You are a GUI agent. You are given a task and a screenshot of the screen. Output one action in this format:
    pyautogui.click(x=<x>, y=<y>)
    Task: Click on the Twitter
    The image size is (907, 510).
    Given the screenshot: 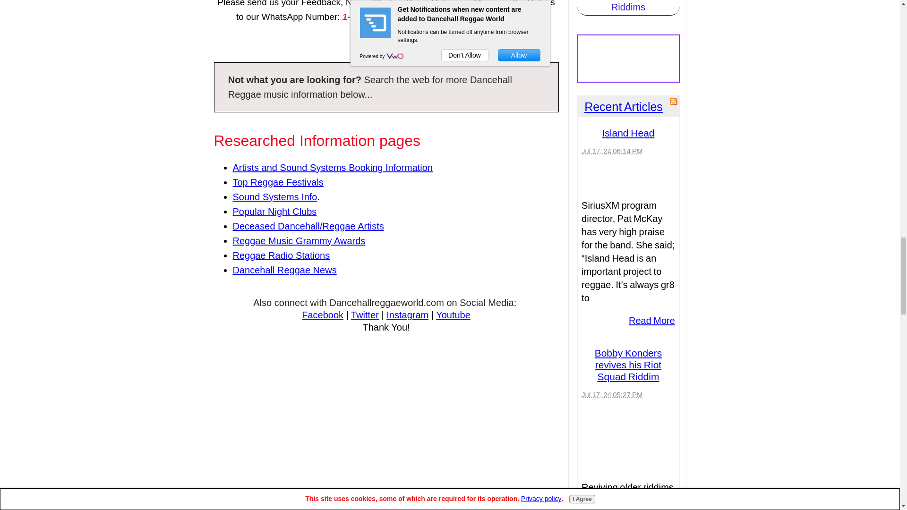 What is the action you would take?
    pyautogui.click(x=365, y=314)
    